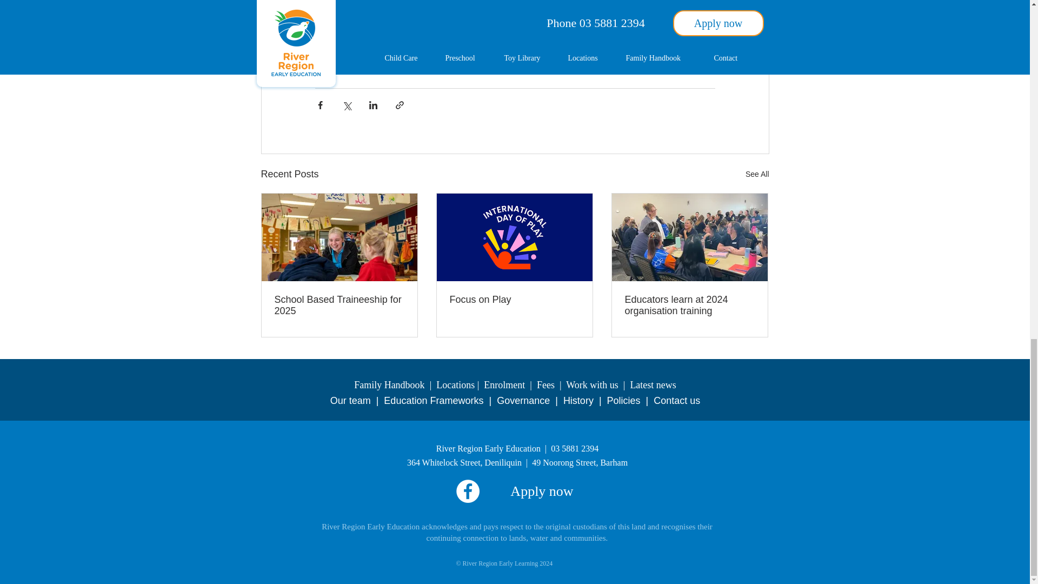  I want to click on School Based Traineeship for 2025, so click(340, 306).